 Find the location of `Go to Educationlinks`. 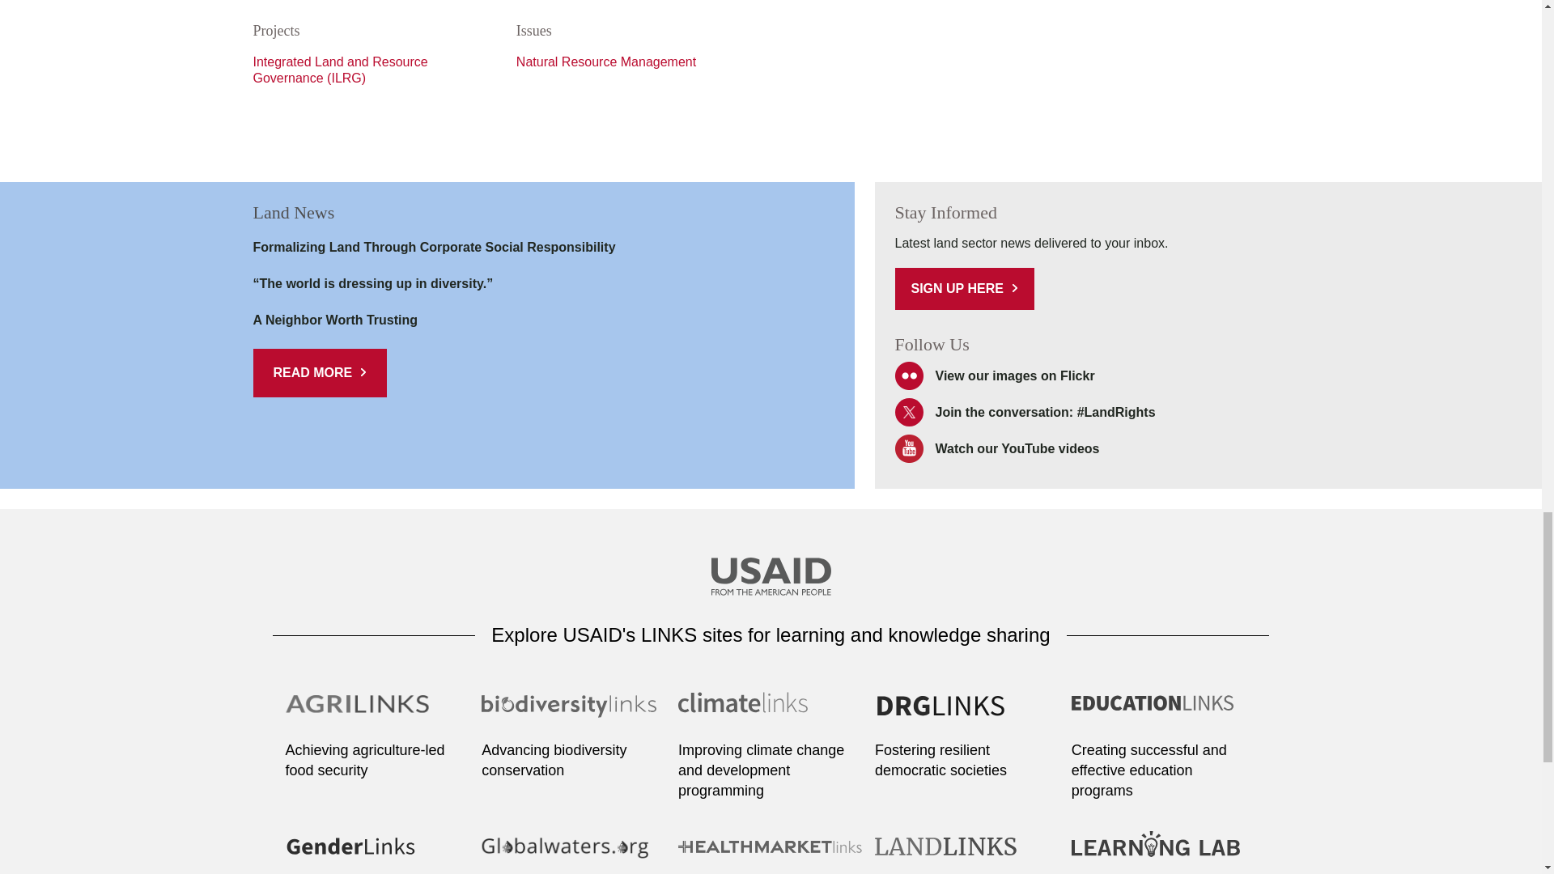

Go to Educationlinks is located at coordinates (1164, 714).